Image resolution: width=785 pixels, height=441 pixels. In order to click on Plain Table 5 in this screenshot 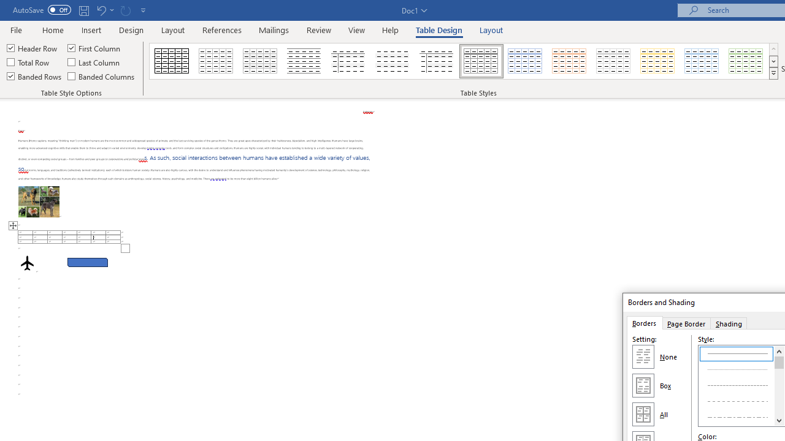, I will do `click(437, 61)`.